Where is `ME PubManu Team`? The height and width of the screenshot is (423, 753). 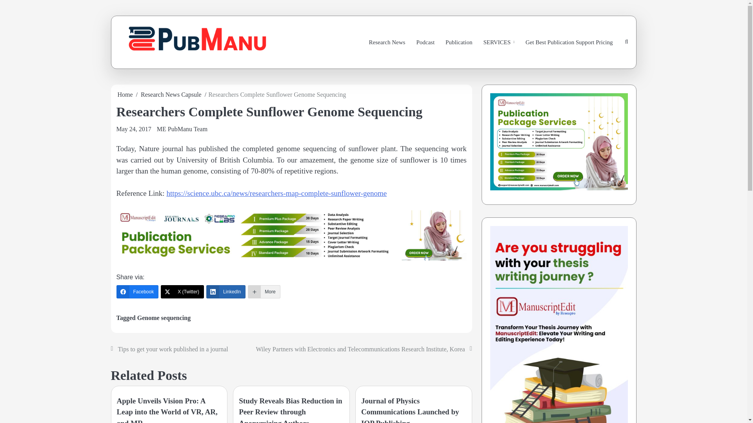
ME PubManu Team is located at coordinates (182, 129).